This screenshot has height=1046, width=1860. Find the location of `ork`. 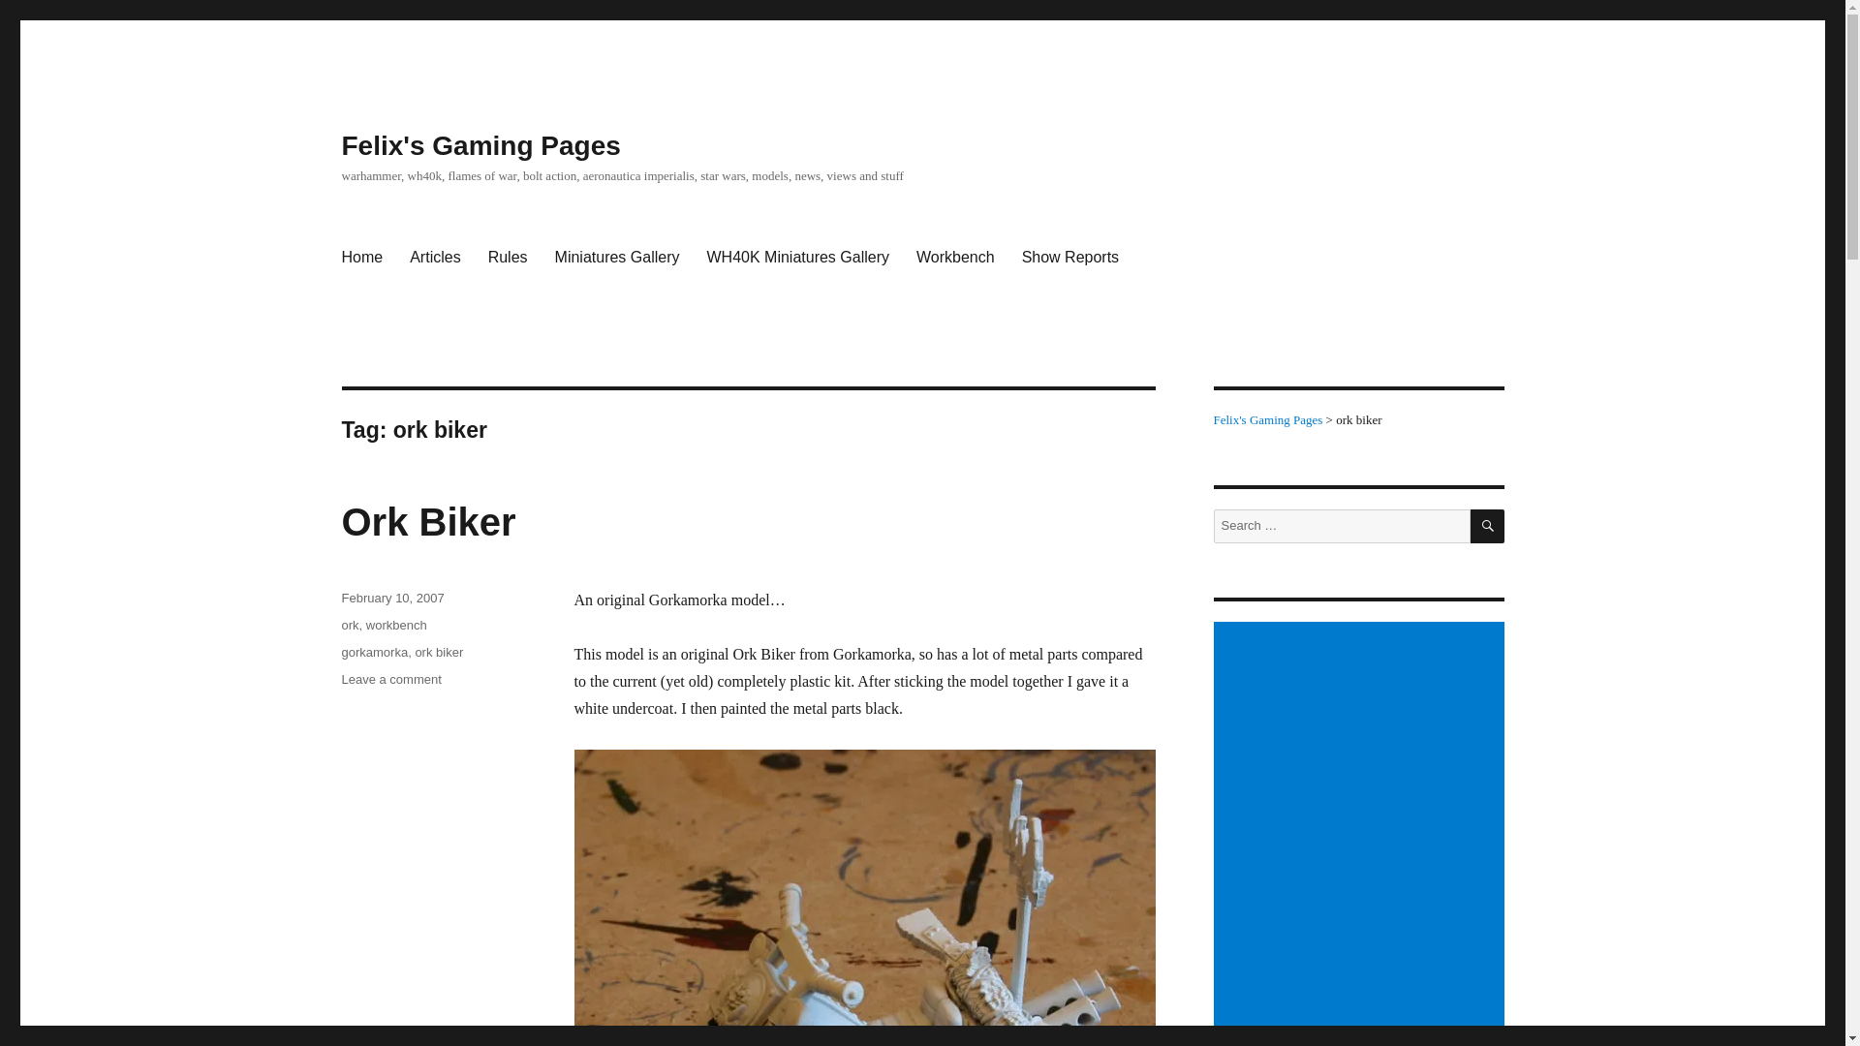

ork is located at coordinates (349, 626).